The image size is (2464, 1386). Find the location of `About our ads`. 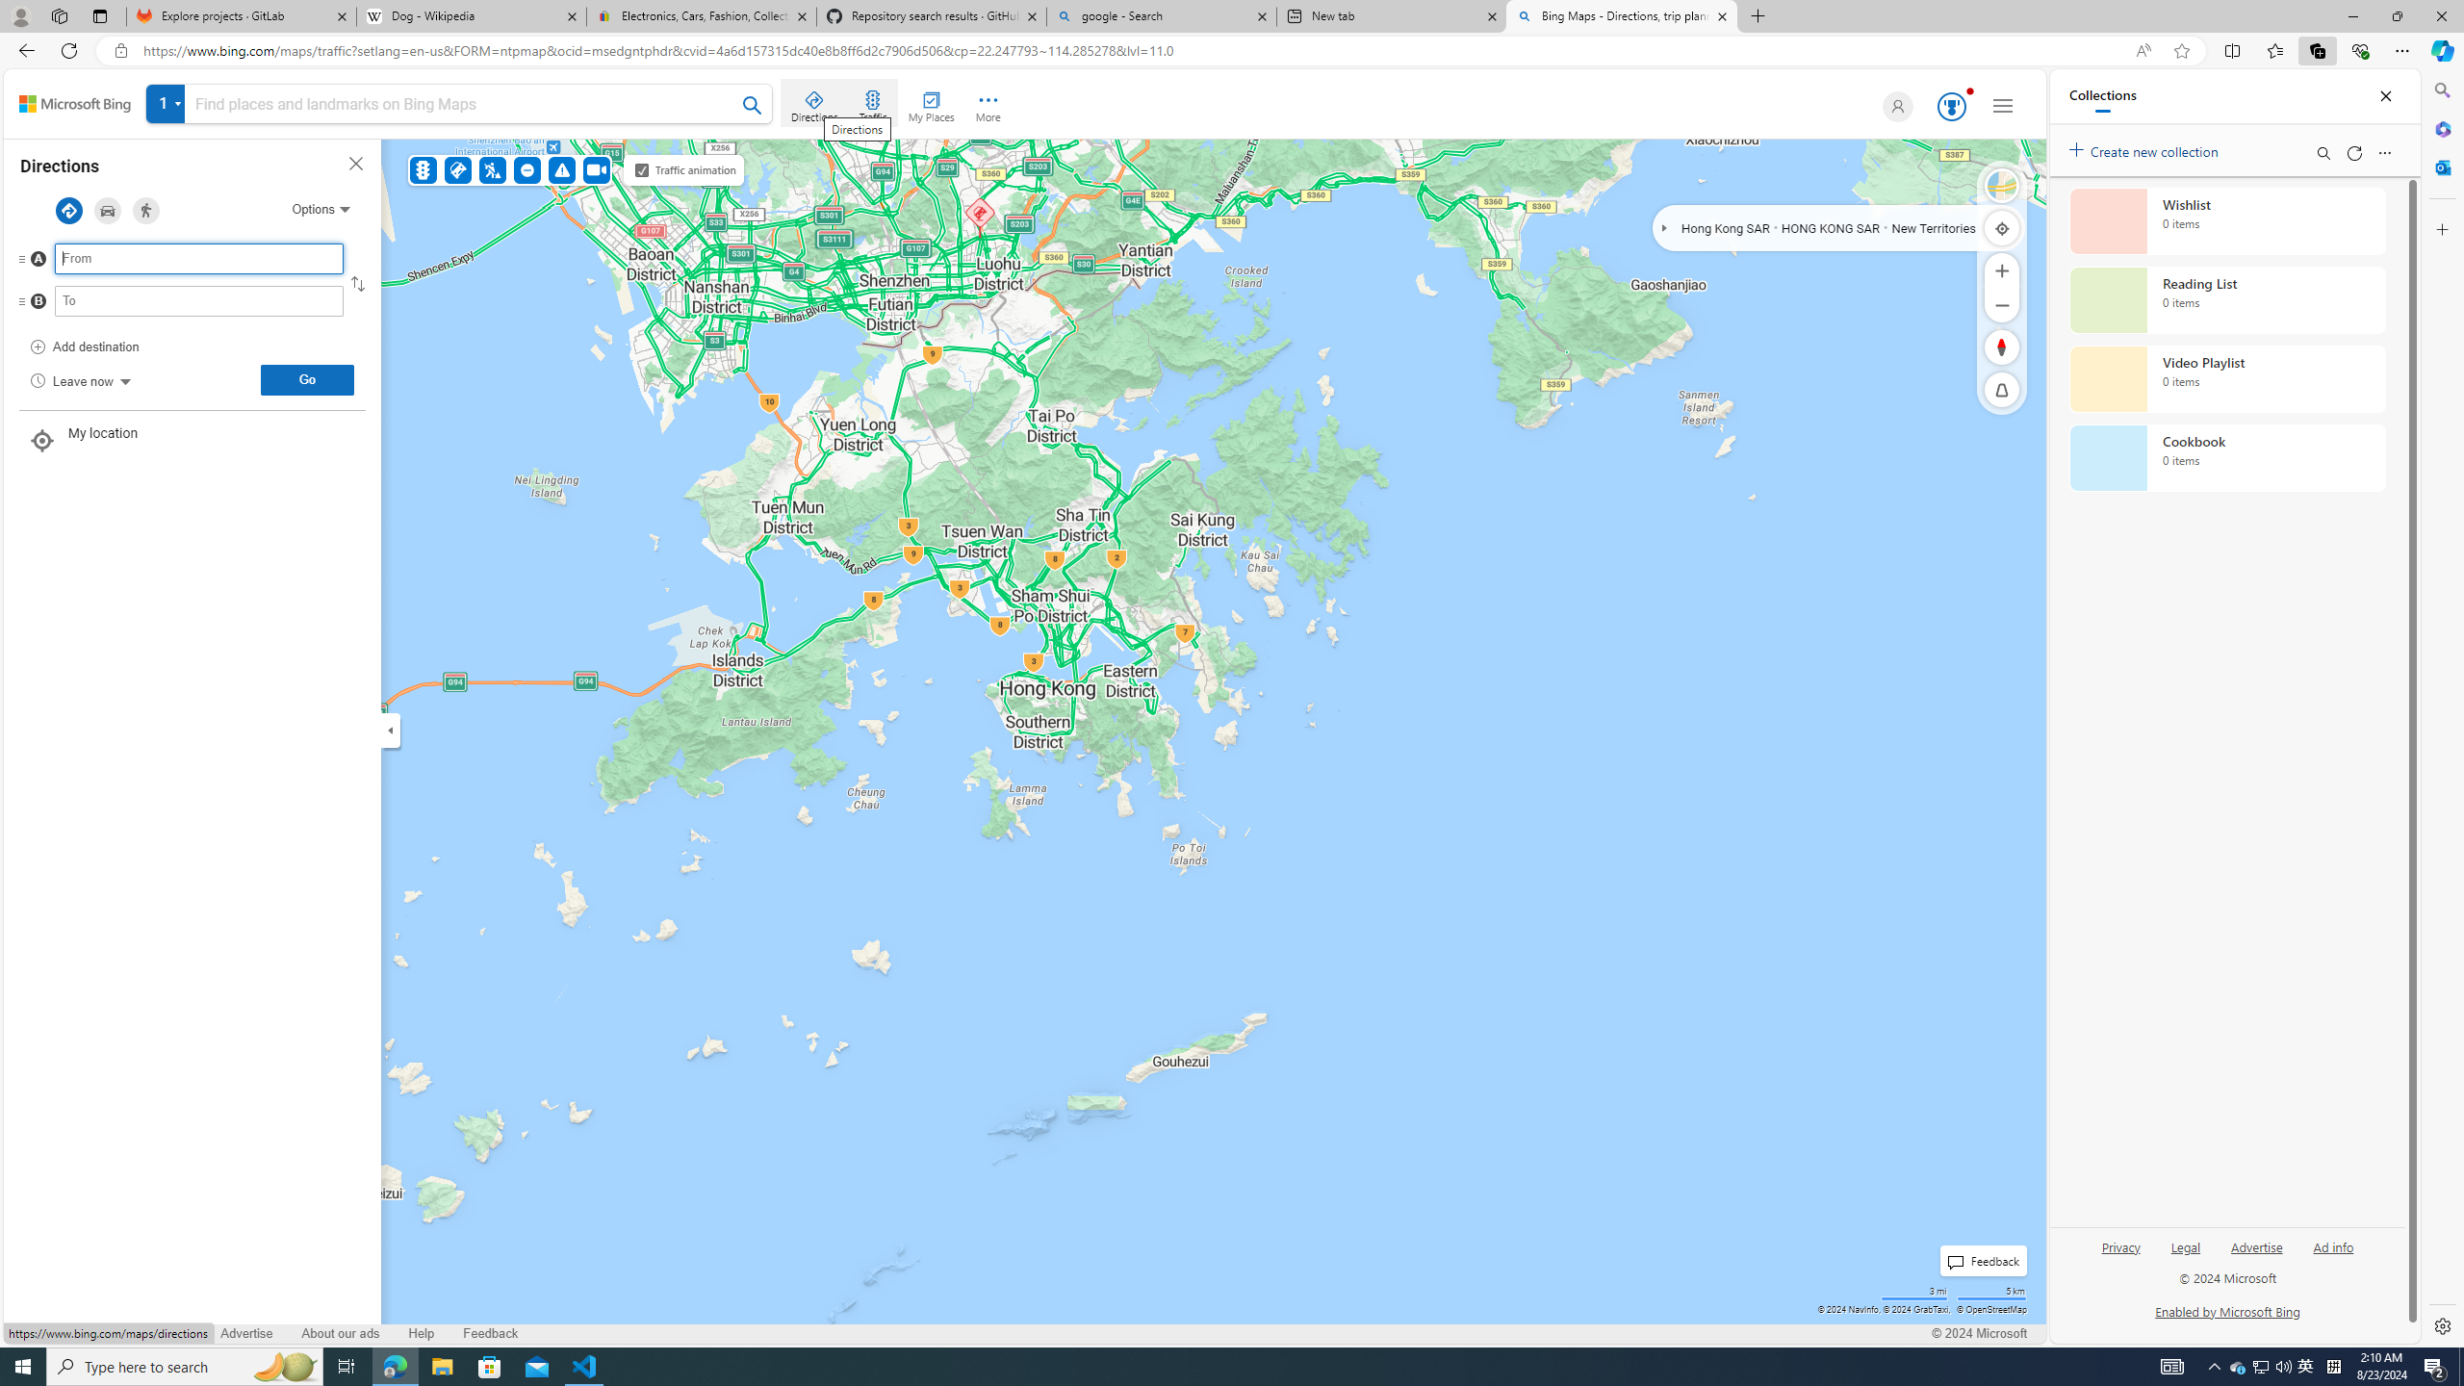

About our ads is located at coordinates (340, 1333).